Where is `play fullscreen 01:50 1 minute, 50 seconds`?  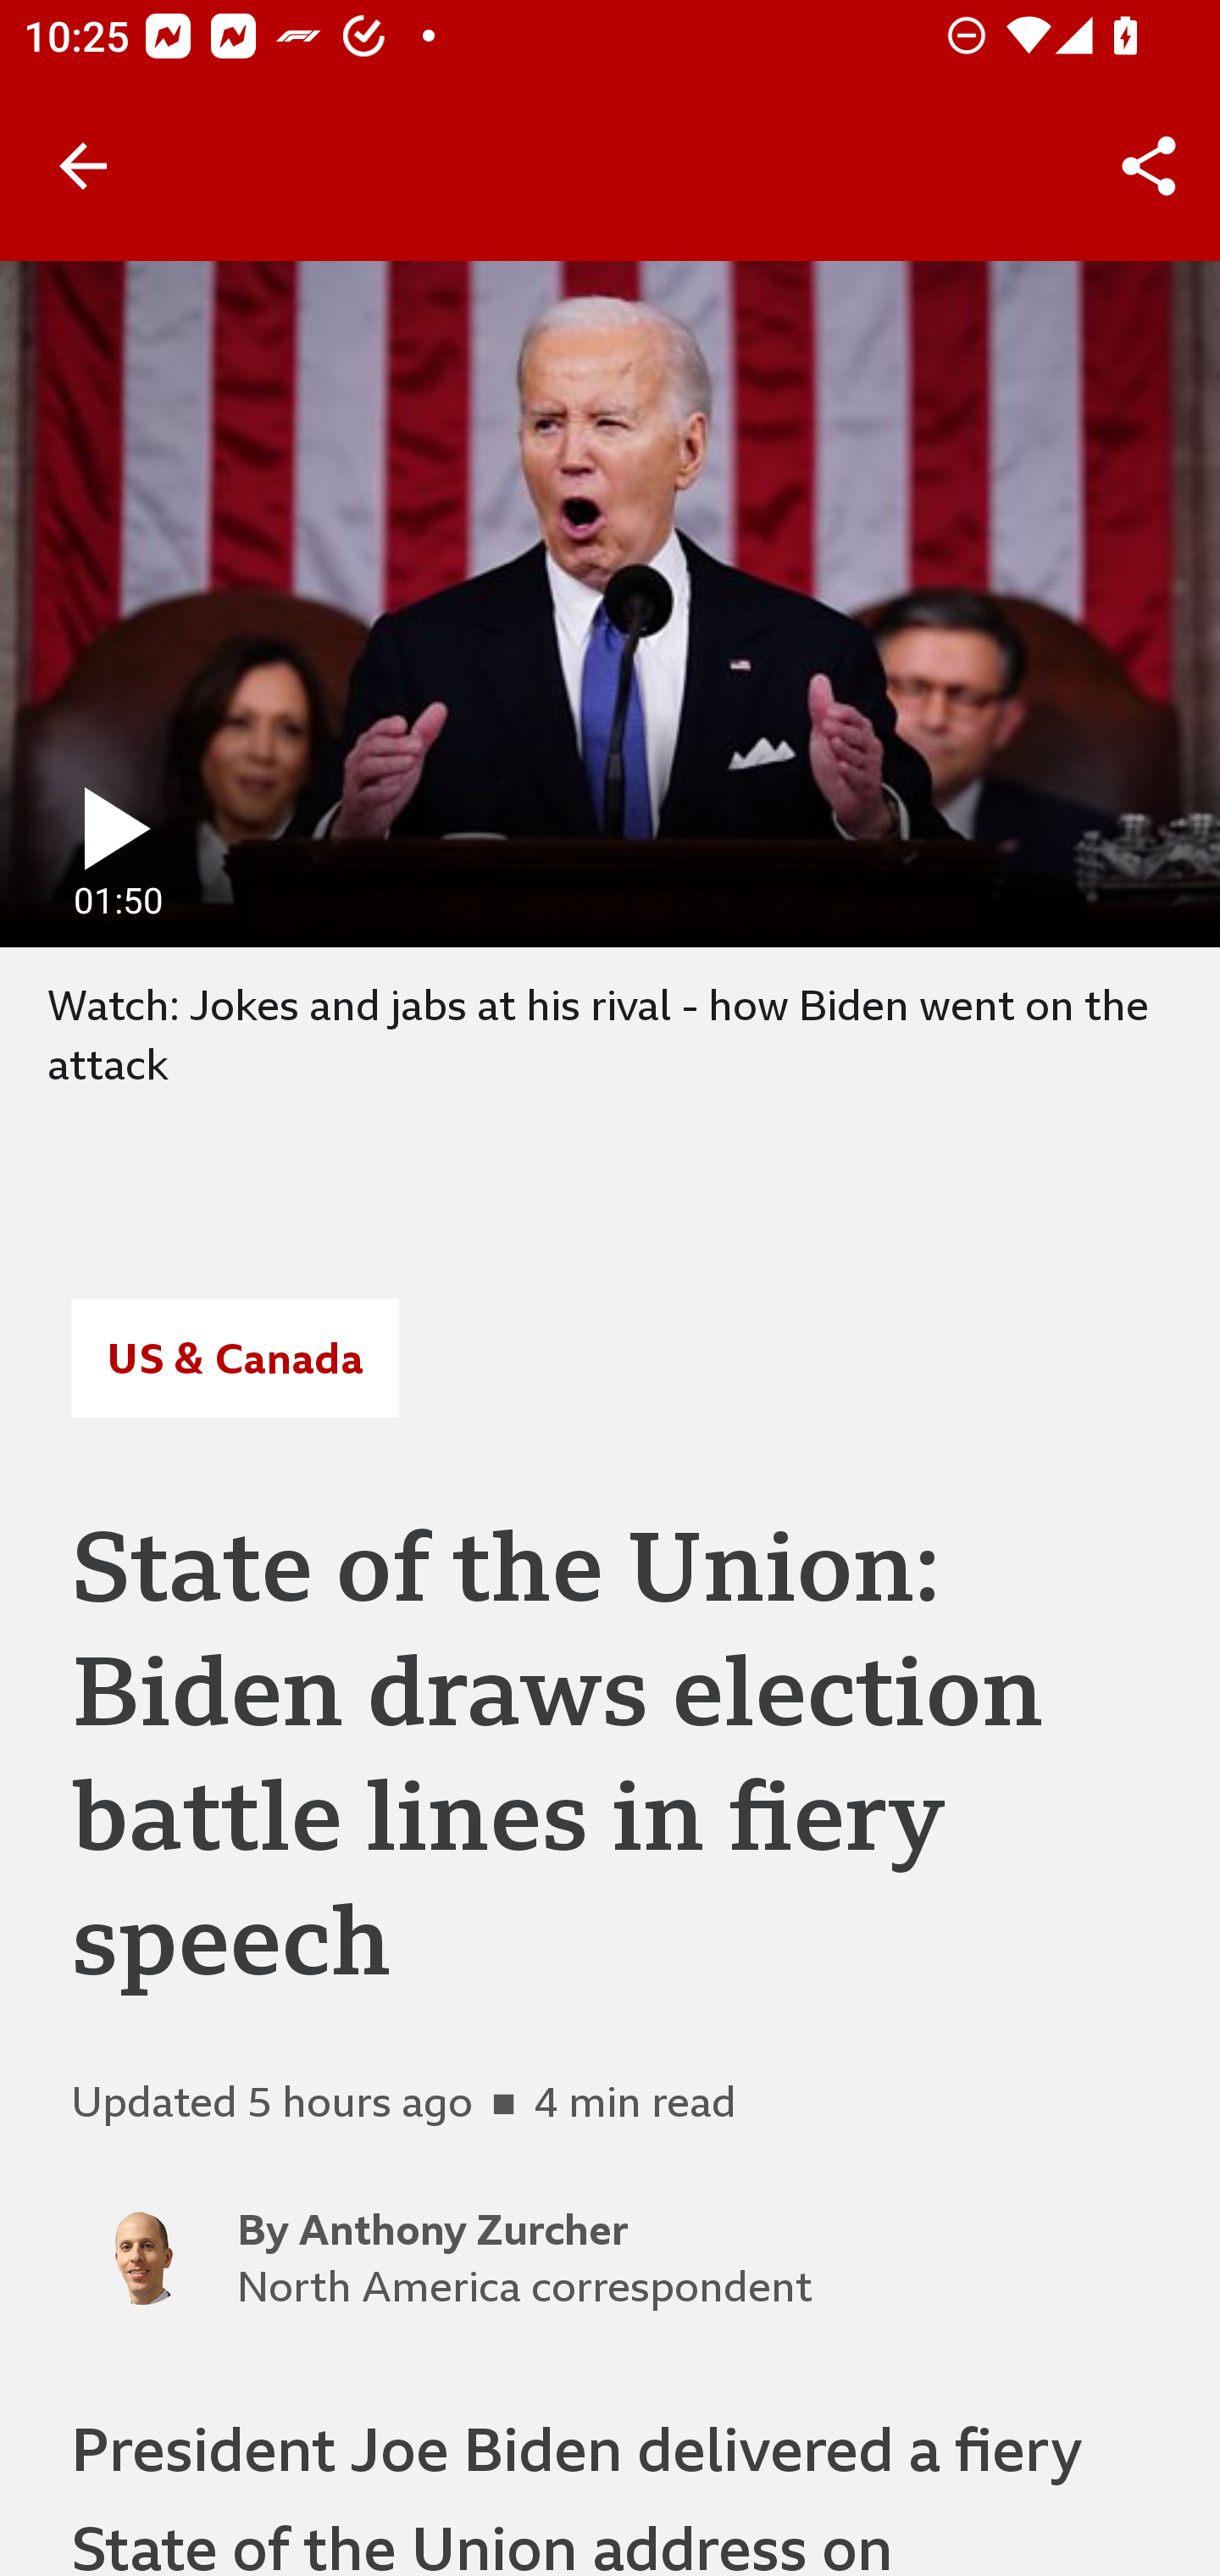 play fullscreen 01:50 1 minute, 50 seconds is located at coordinates (610, 603).